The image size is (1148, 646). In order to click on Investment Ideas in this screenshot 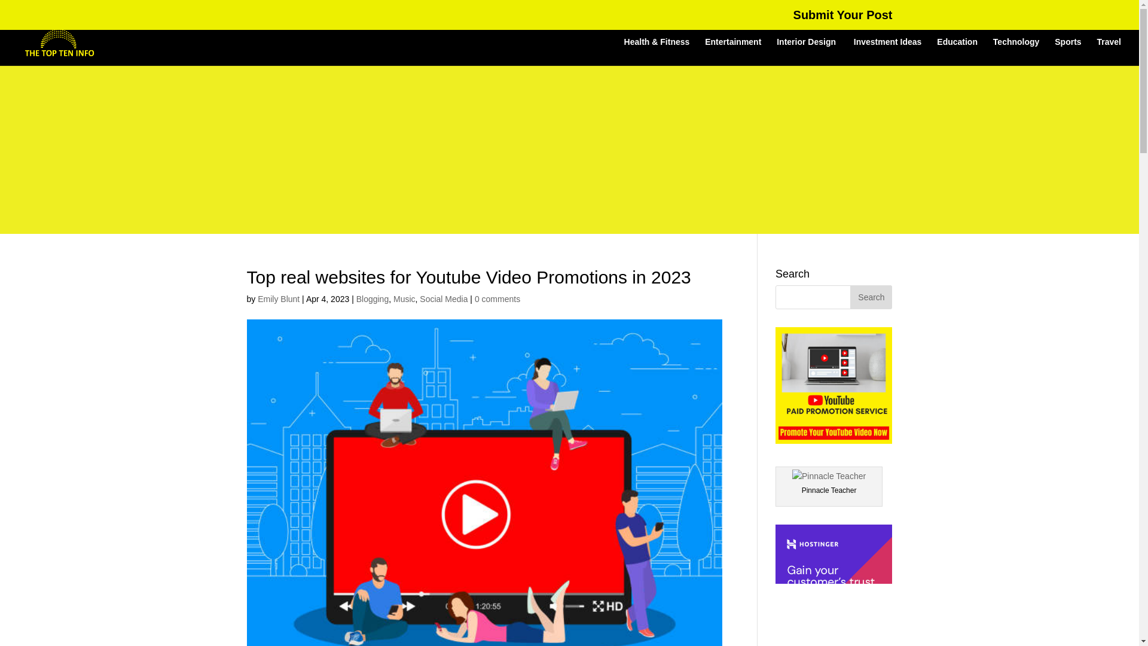, I will do `click(887, 51)`.